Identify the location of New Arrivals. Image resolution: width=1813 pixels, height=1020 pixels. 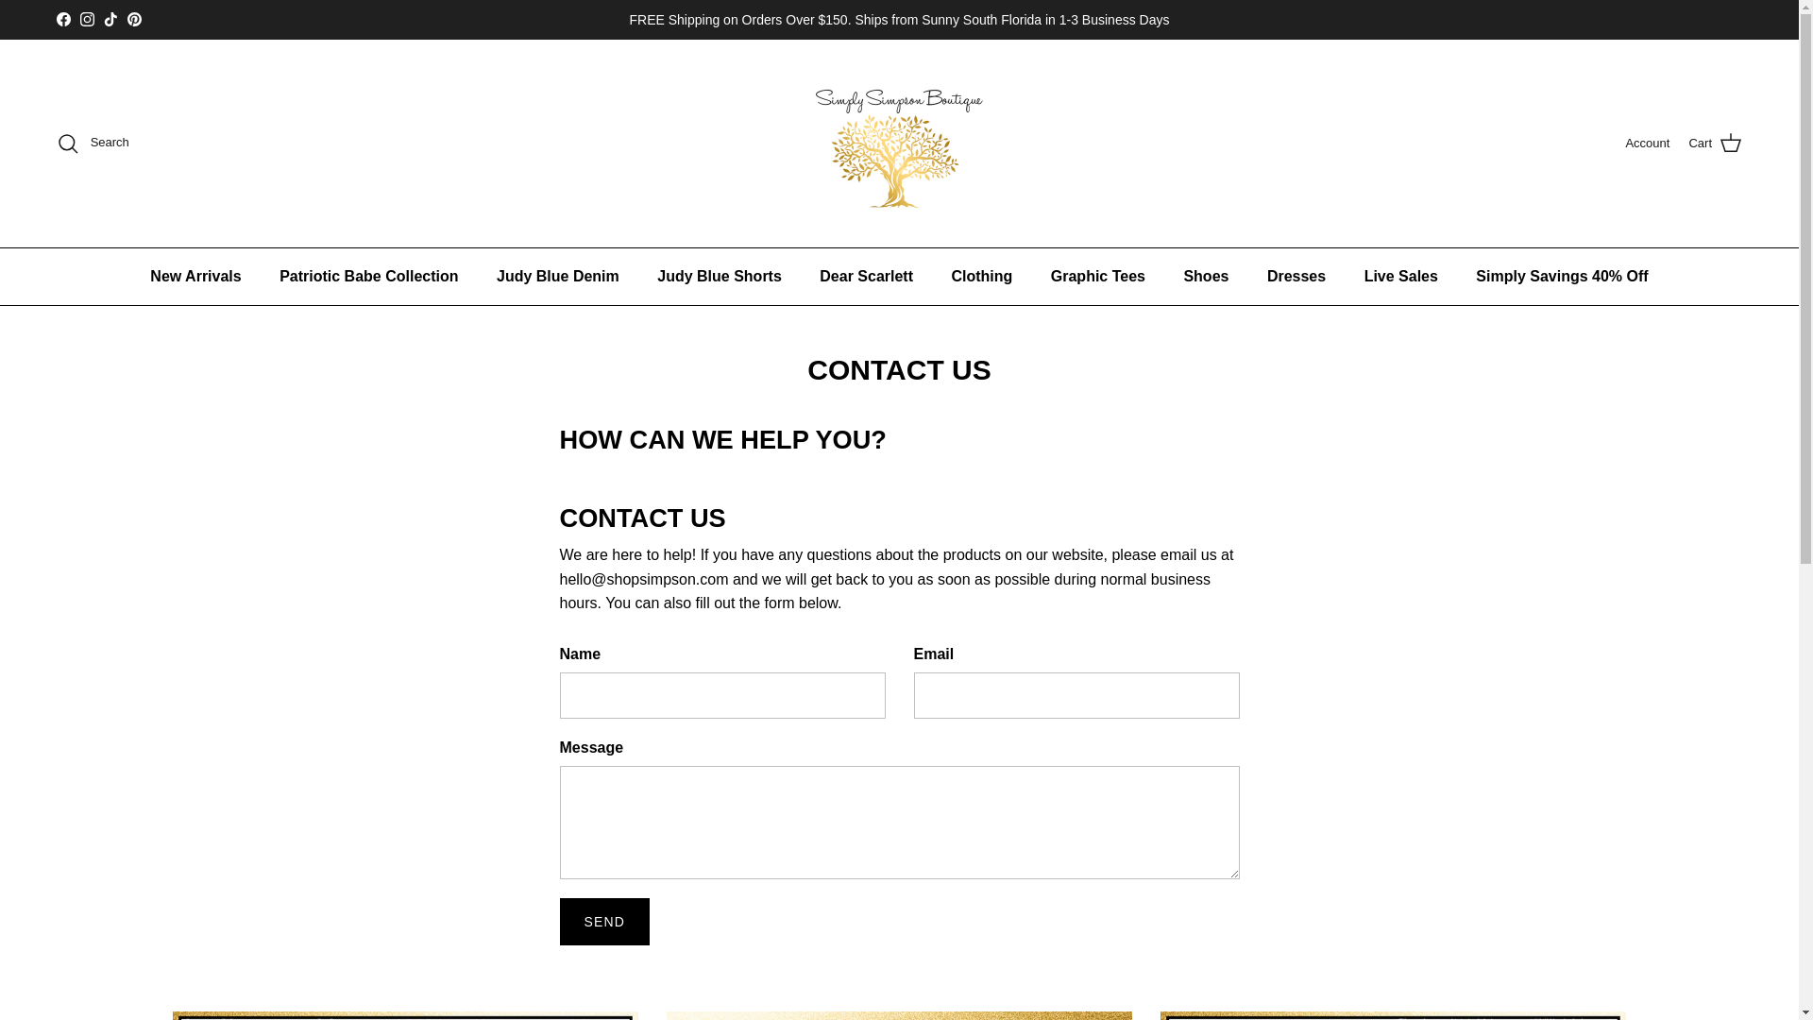
(195, 276).